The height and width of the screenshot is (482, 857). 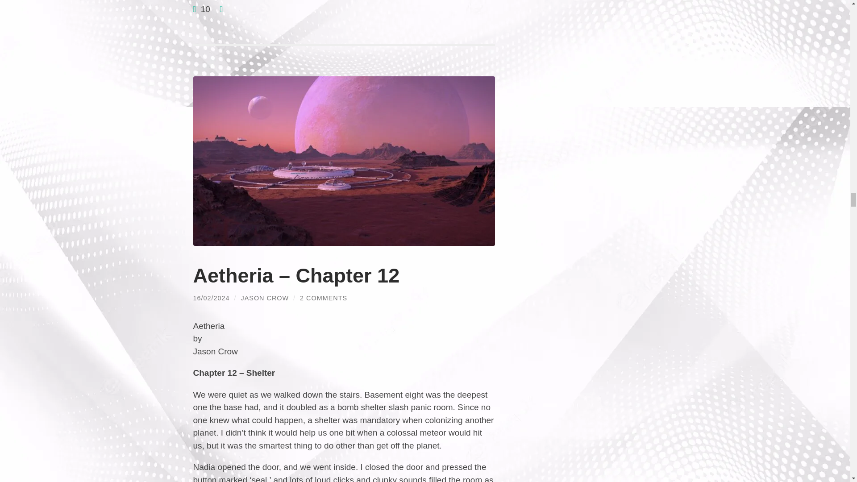 What do you see at coordinates (265, 298) in the screenshot?
I see `Posts by Jason Crow` at bounding box center [265, 298].